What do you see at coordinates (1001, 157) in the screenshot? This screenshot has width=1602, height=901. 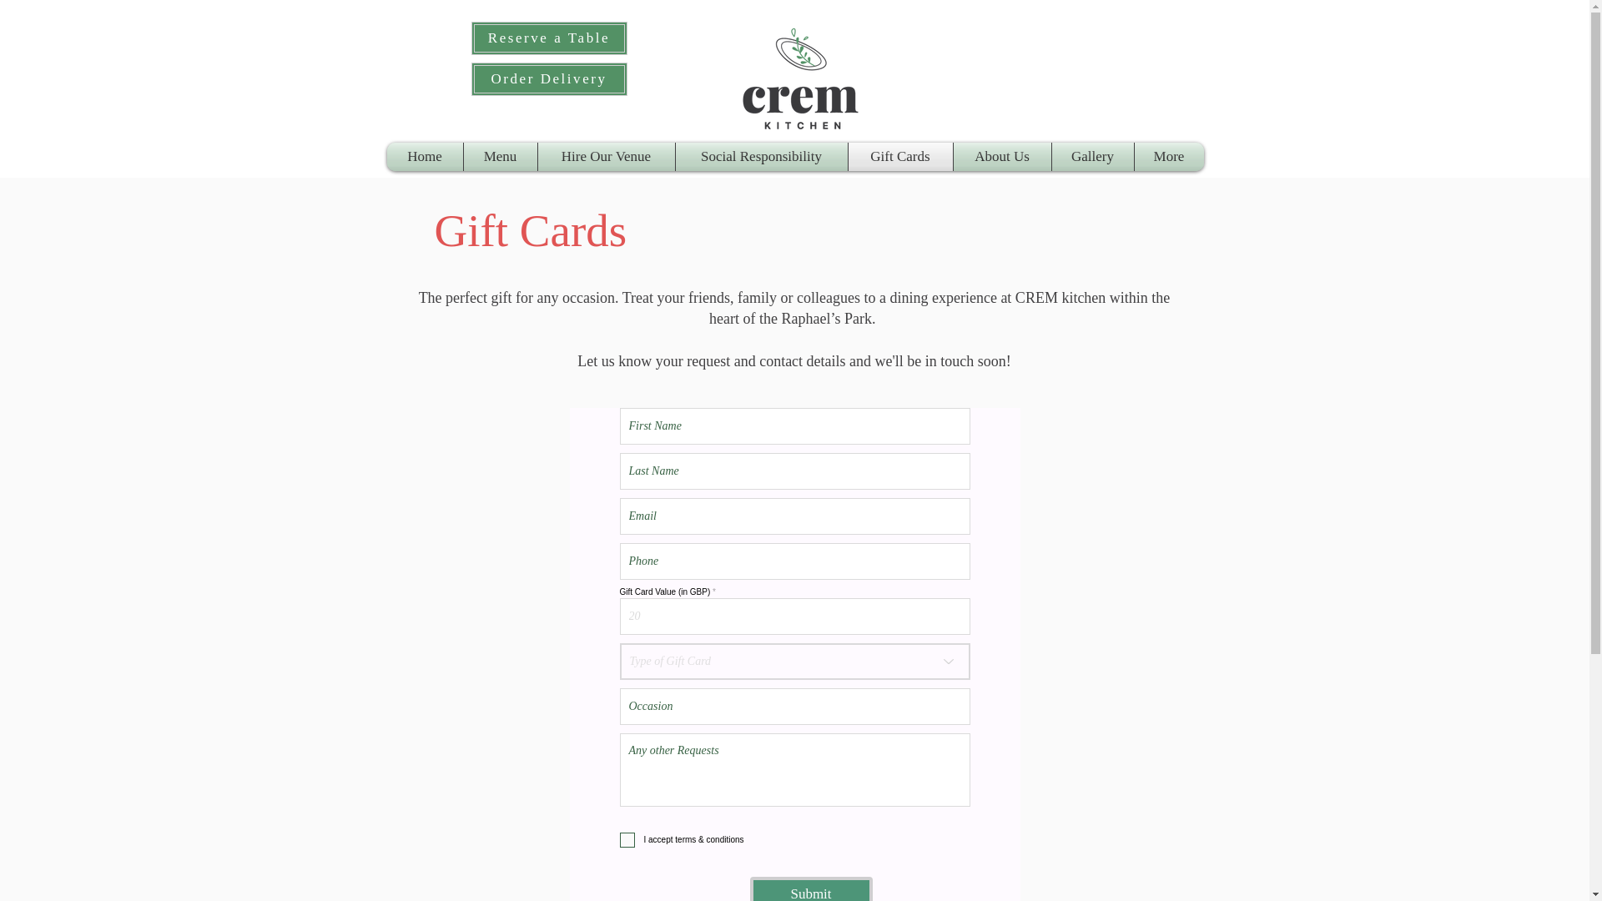 I see `About Us` at bounding box center [1001, 157].